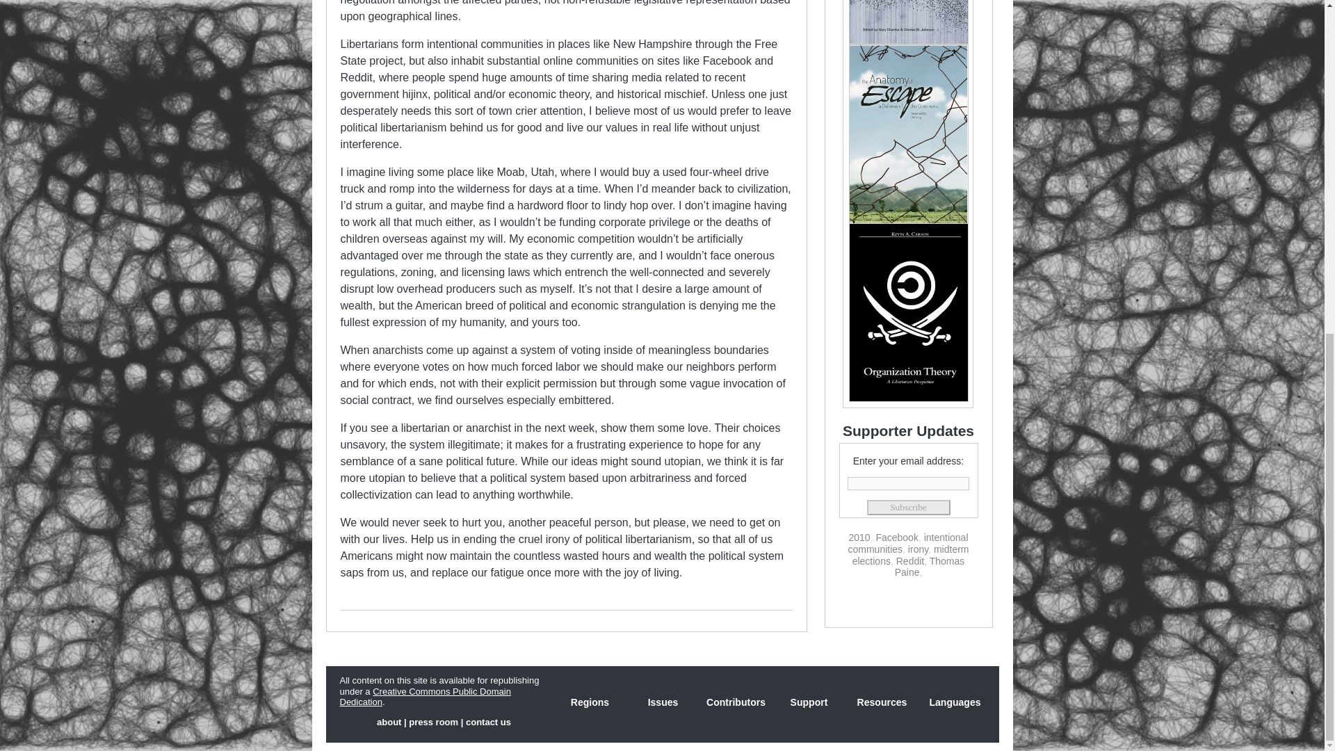 Image resolution: width=1335 pixels, height=751 pixels. I want to click on Support, so click(808, 702).